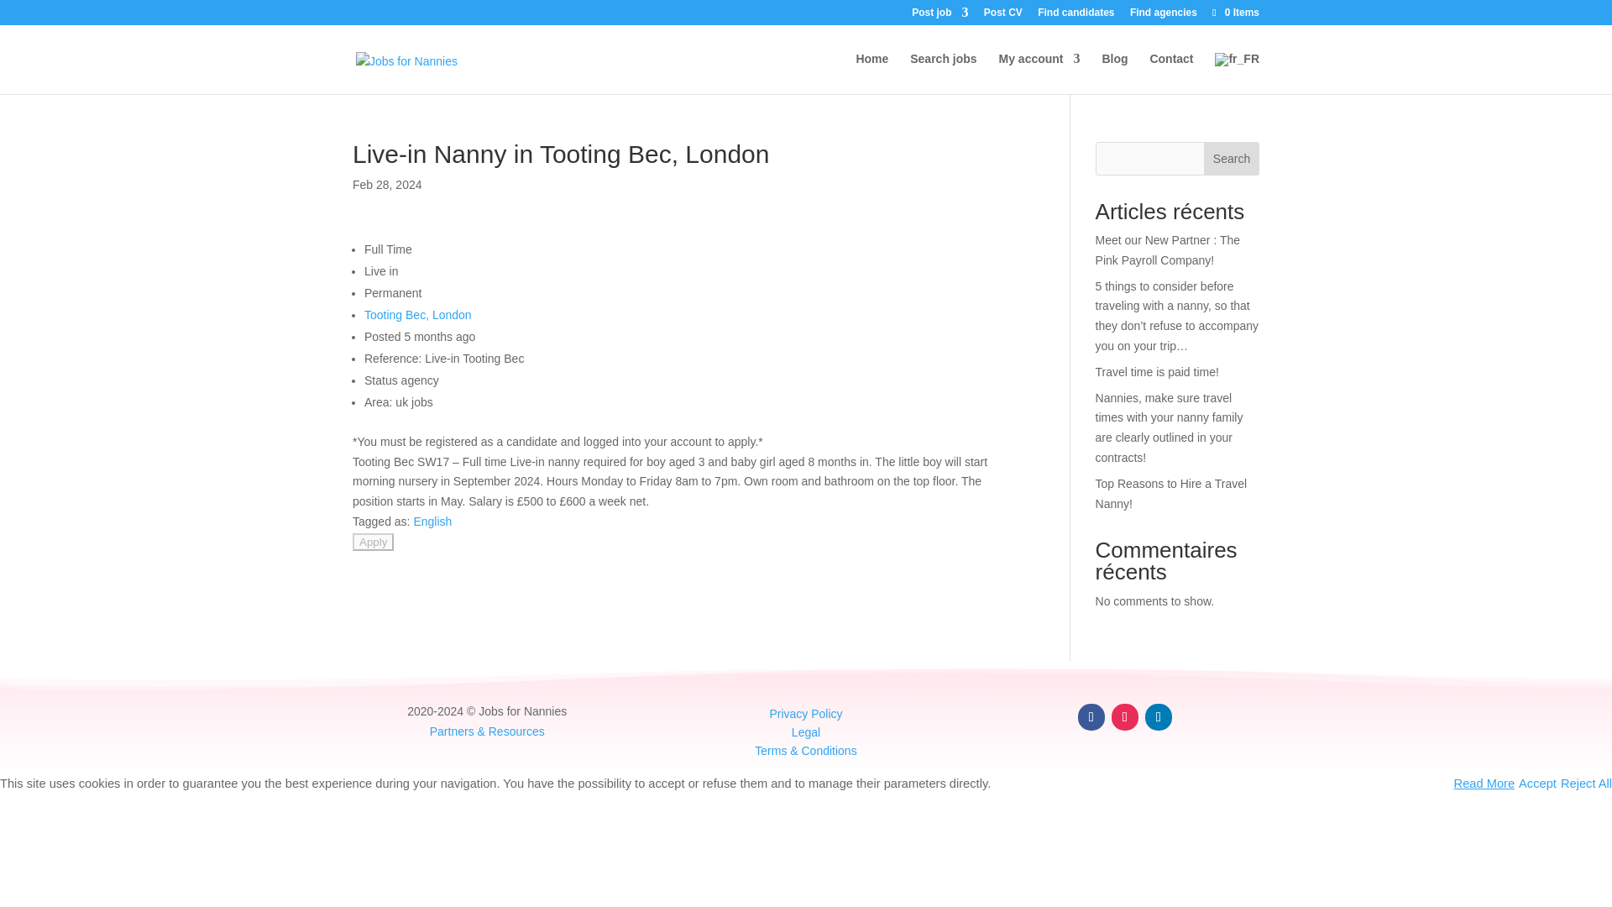 This screenshot has width=1612, height=907. What do you see at coordinates (804, 714) in the screenshot?
I see `Privacy Policy` at bounding box center [804, 714].